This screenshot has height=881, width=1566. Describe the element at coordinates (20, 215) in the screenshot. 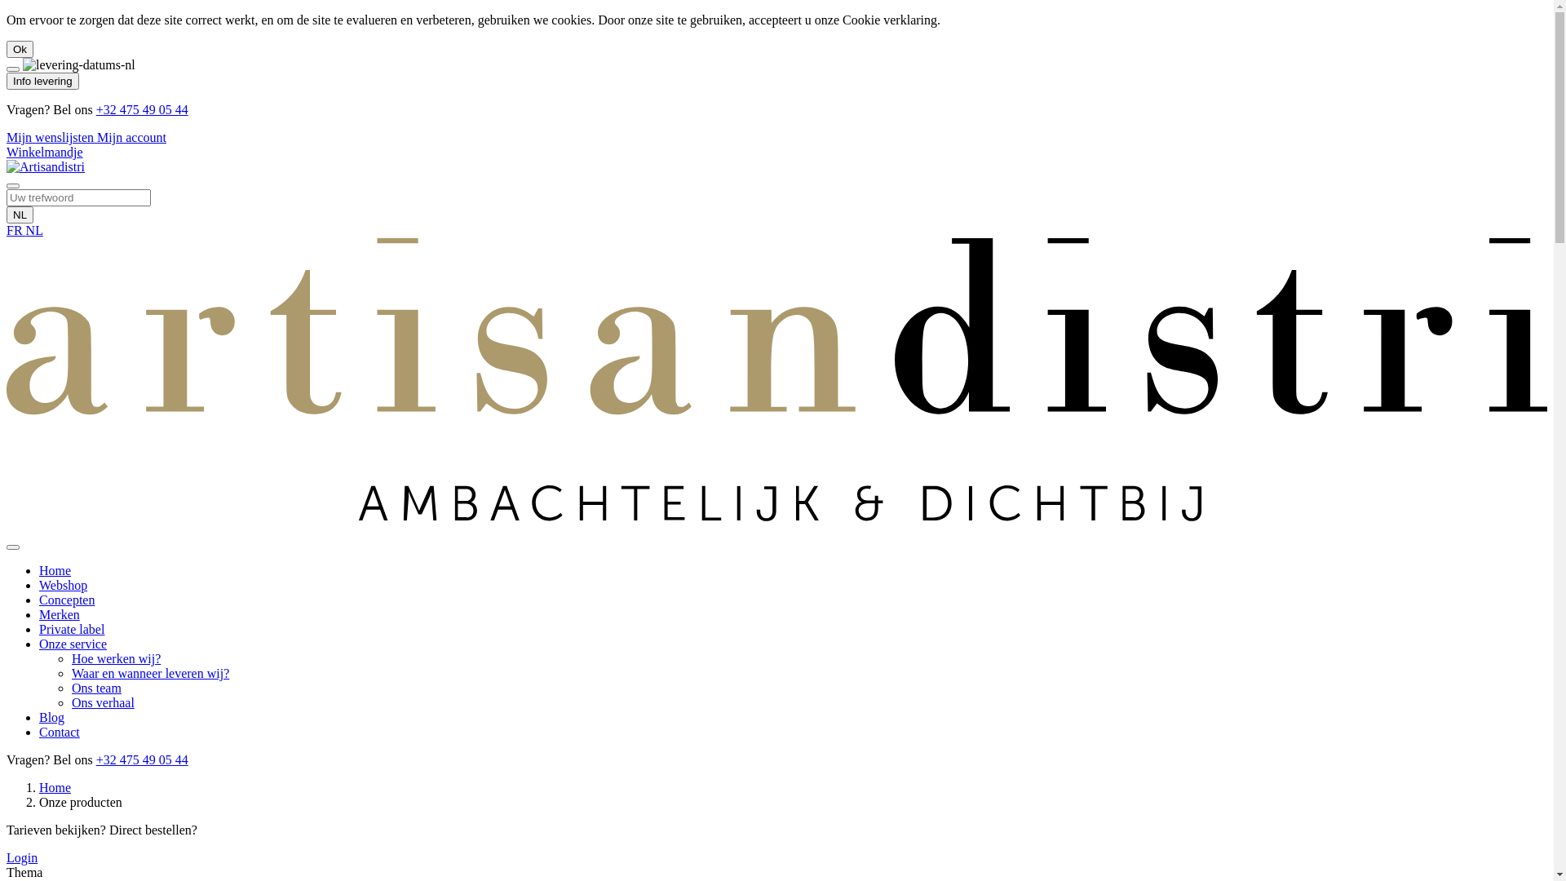

I see `NL` at that location.